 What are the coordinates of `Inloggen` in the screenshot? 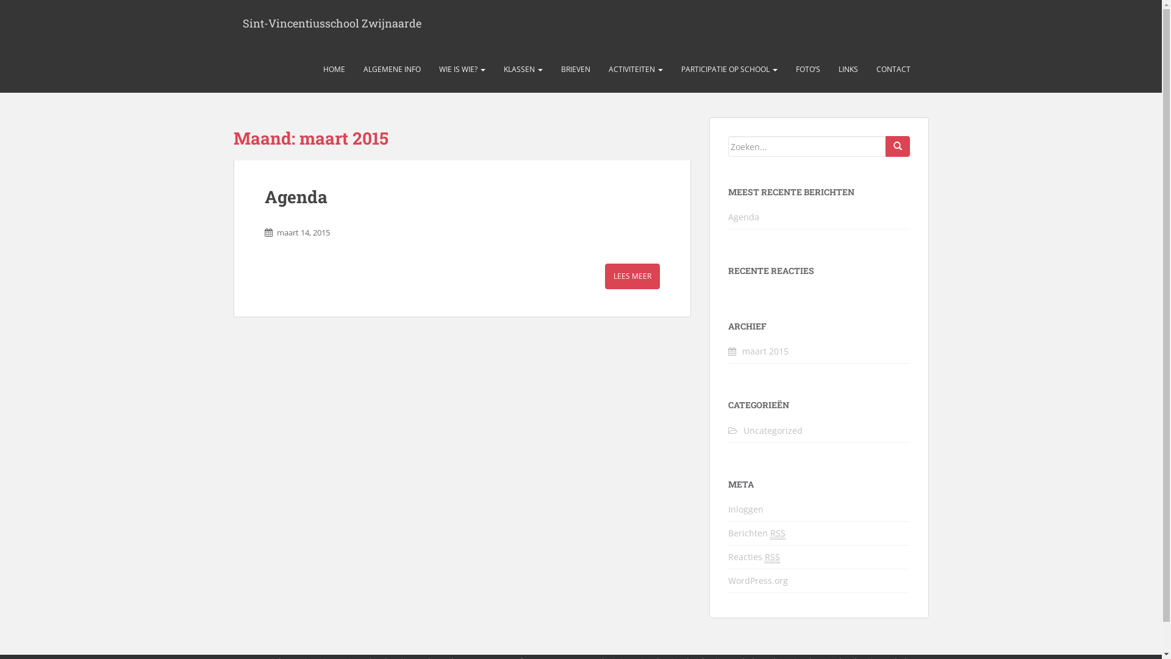 It's located at (746, 509).